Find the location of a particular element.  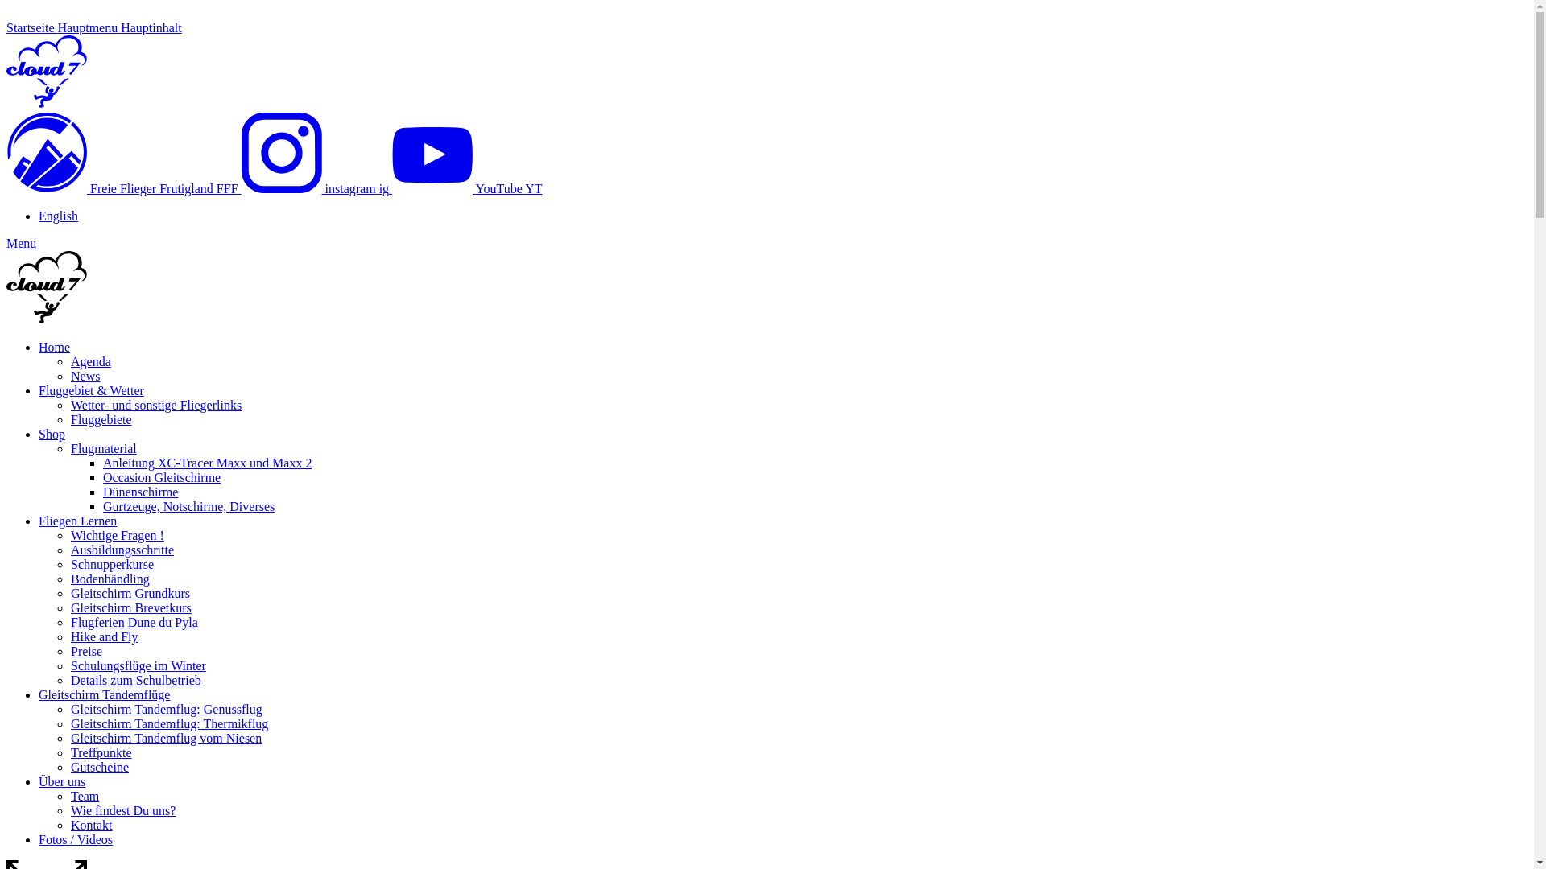

Team is located at coordinates (85, 797).